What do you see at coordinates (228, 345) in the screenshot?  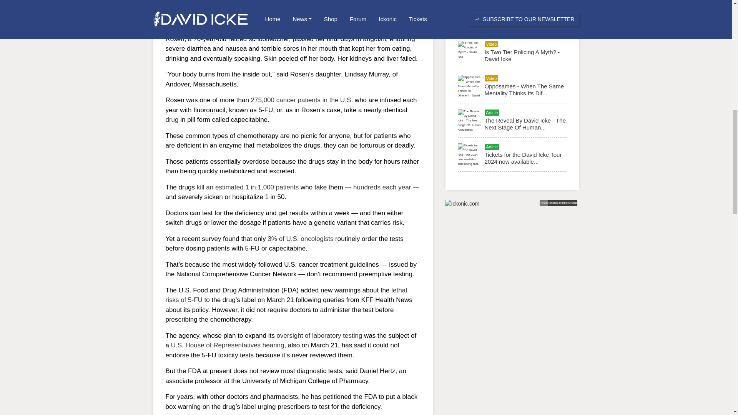 I see `U.S. House of Representatives hearing` at bounding box center [228, 345].